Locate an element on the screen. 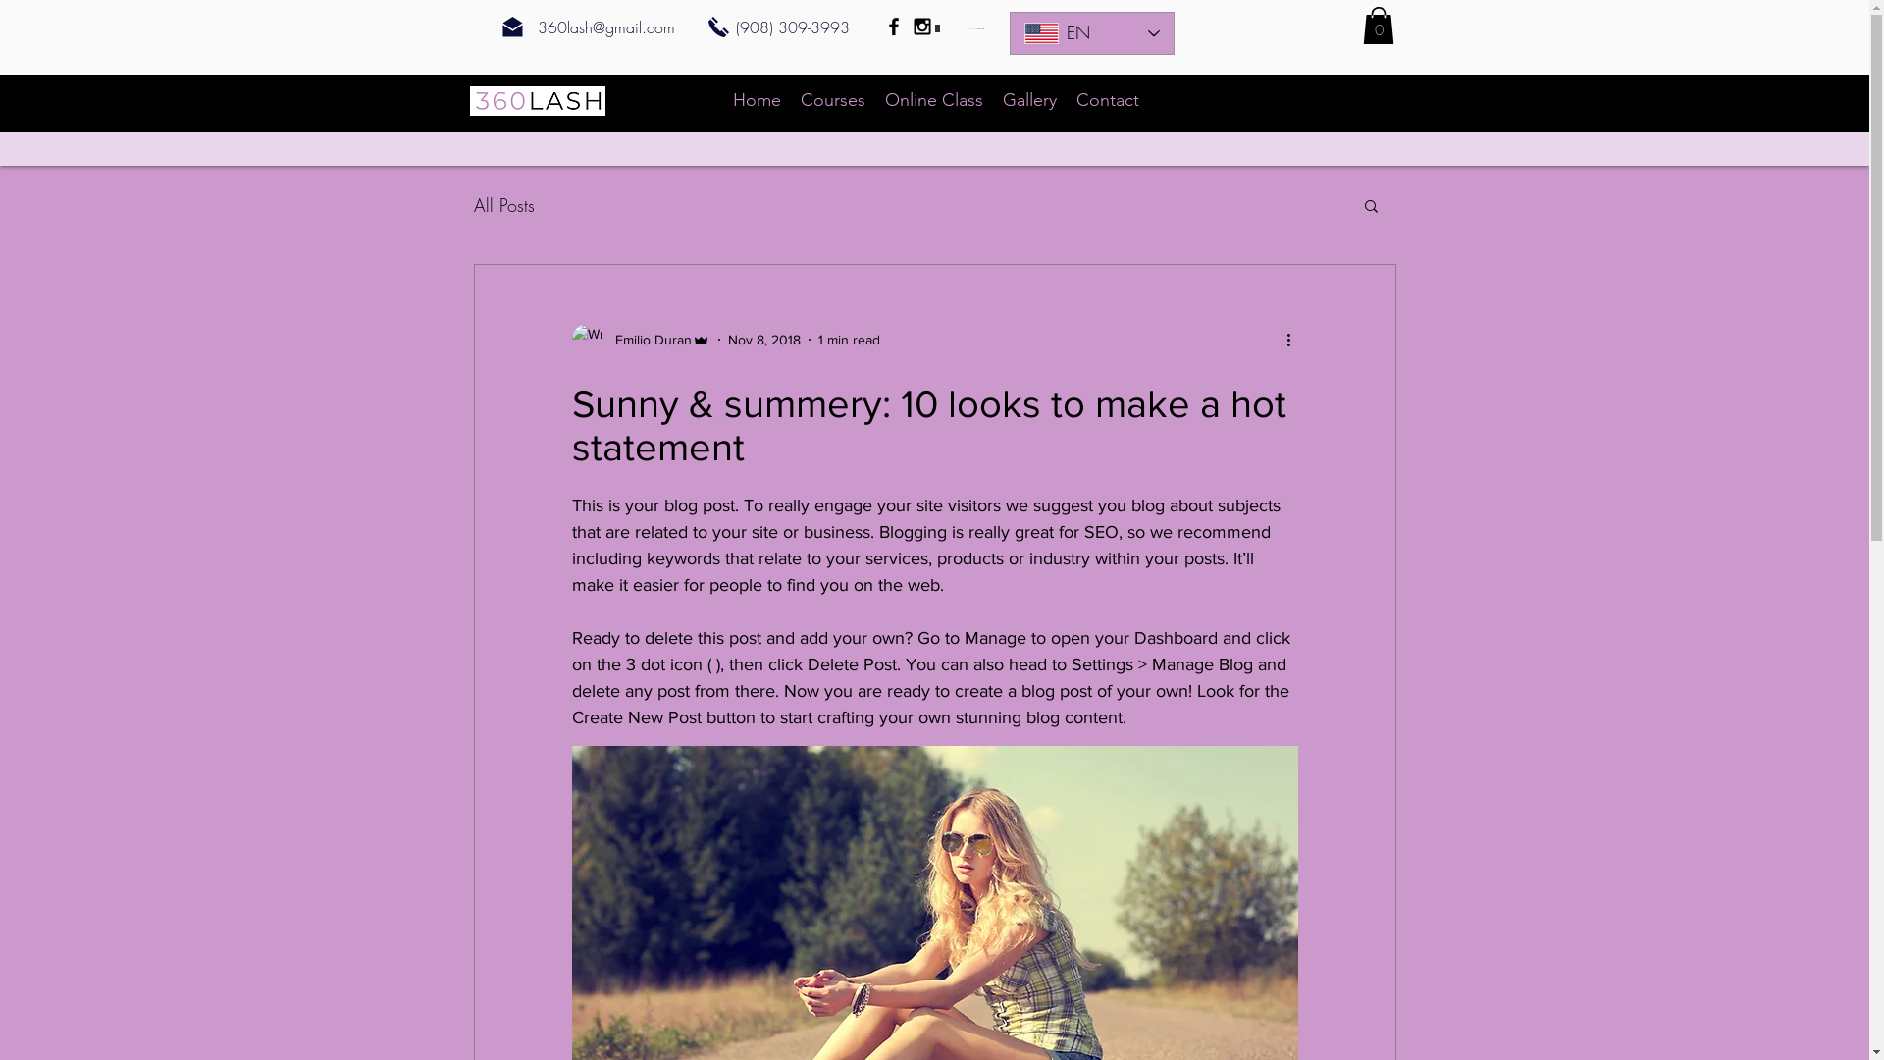  Gallery is located at coordinates (1030, 100).